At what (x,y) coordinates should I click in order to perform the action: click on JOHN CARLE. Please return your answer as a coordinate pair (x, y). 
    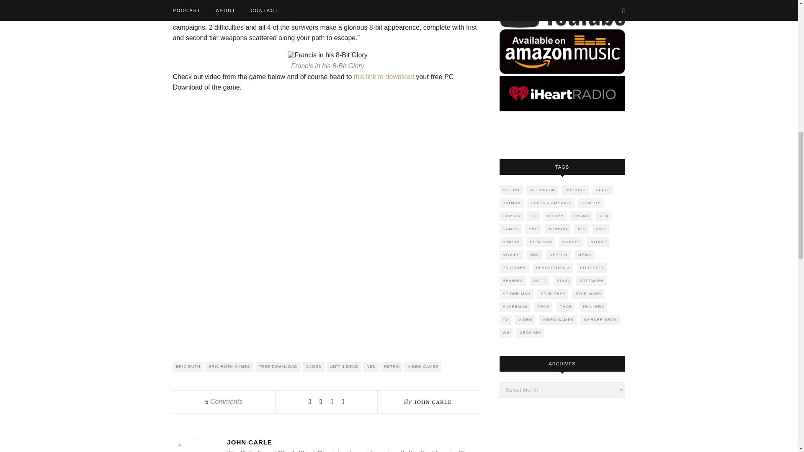
    Looking at the image, I should click on (354, 442).